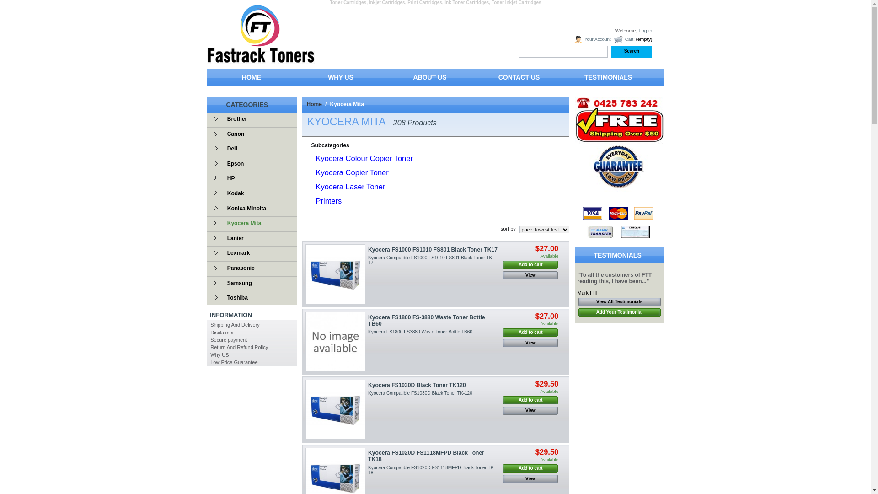 The width and height of the screenshot is (878, 494). What do you see at coordinates (235, 325) in the screenshot?
I see `Shipping And Delivery` at bounding box center [235, 325].